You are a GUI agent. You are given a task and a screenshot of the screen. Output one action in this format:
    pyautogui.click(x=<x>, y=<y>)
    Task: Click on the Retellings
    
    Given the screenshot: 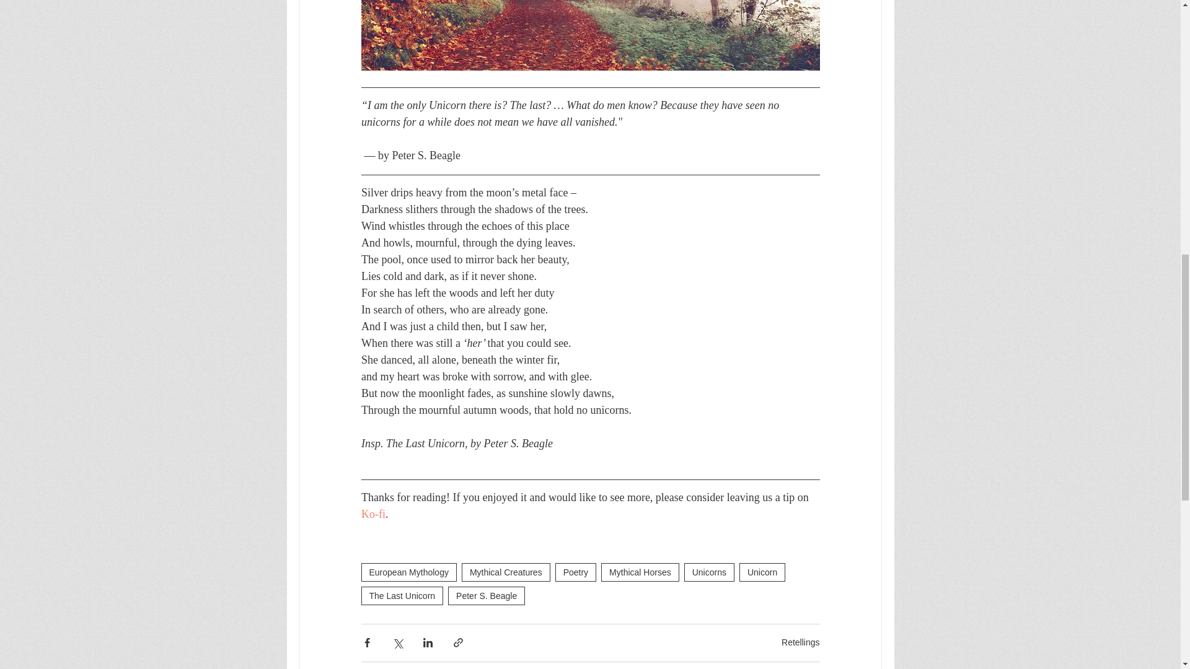 What is the action you would take?
    pyautogui.click(x=801, y=642)
    